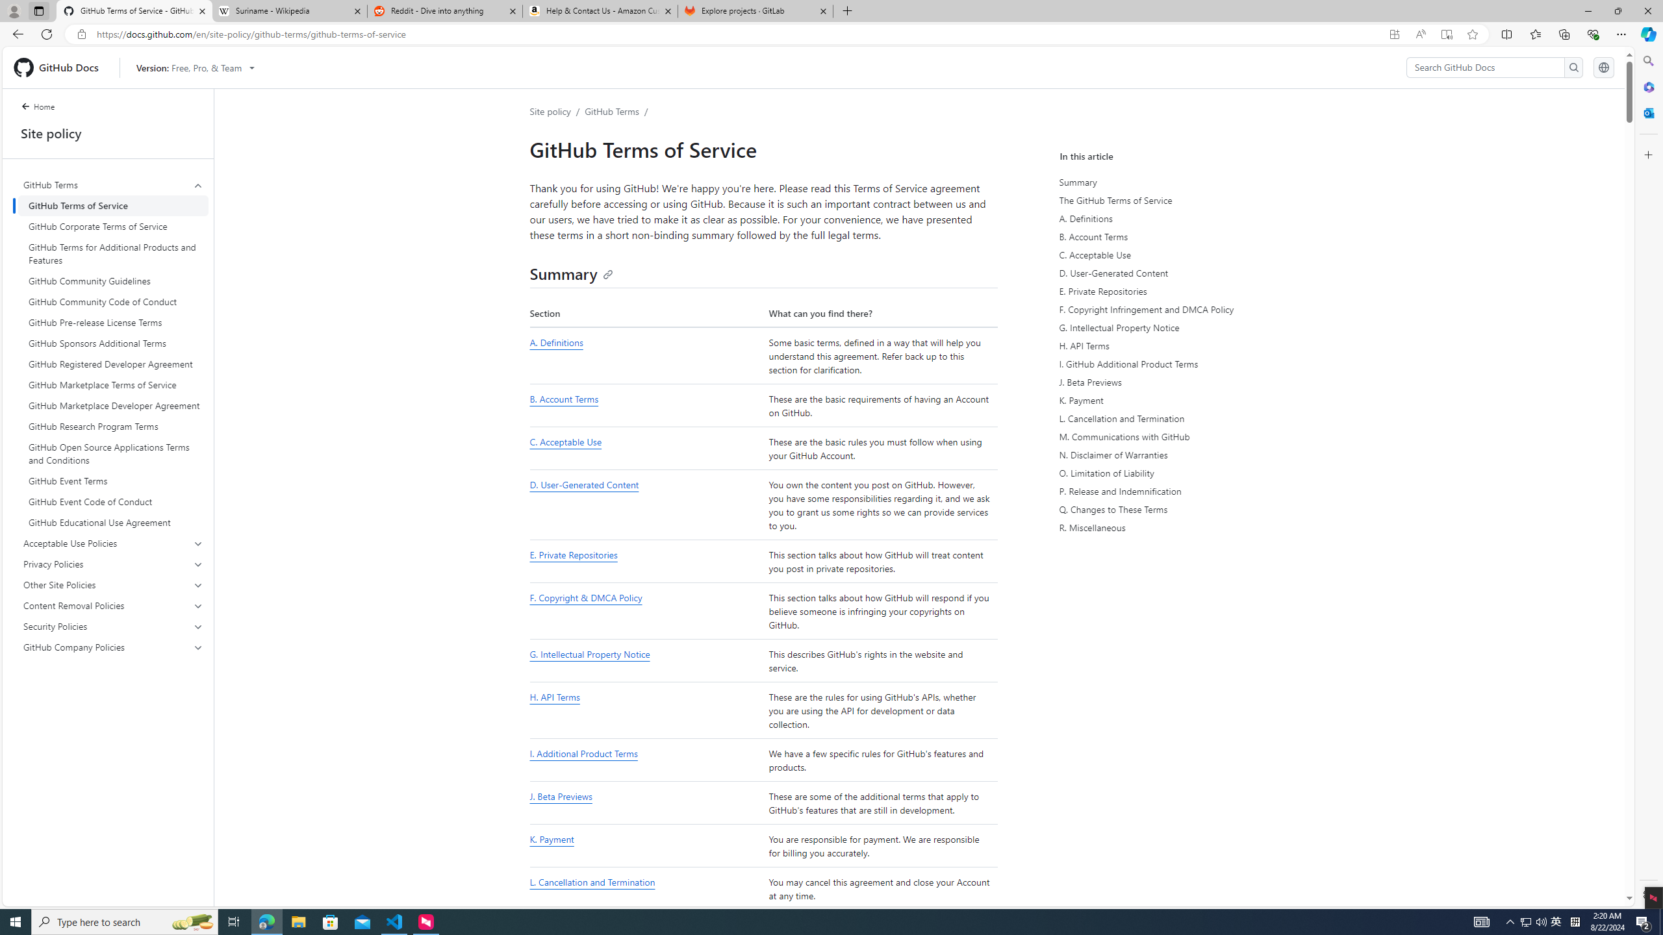  What do you see at coordinates (289, 11) in the screenshot?
I see `Suriname - Wikipedia` at bounding box center [289, 11].